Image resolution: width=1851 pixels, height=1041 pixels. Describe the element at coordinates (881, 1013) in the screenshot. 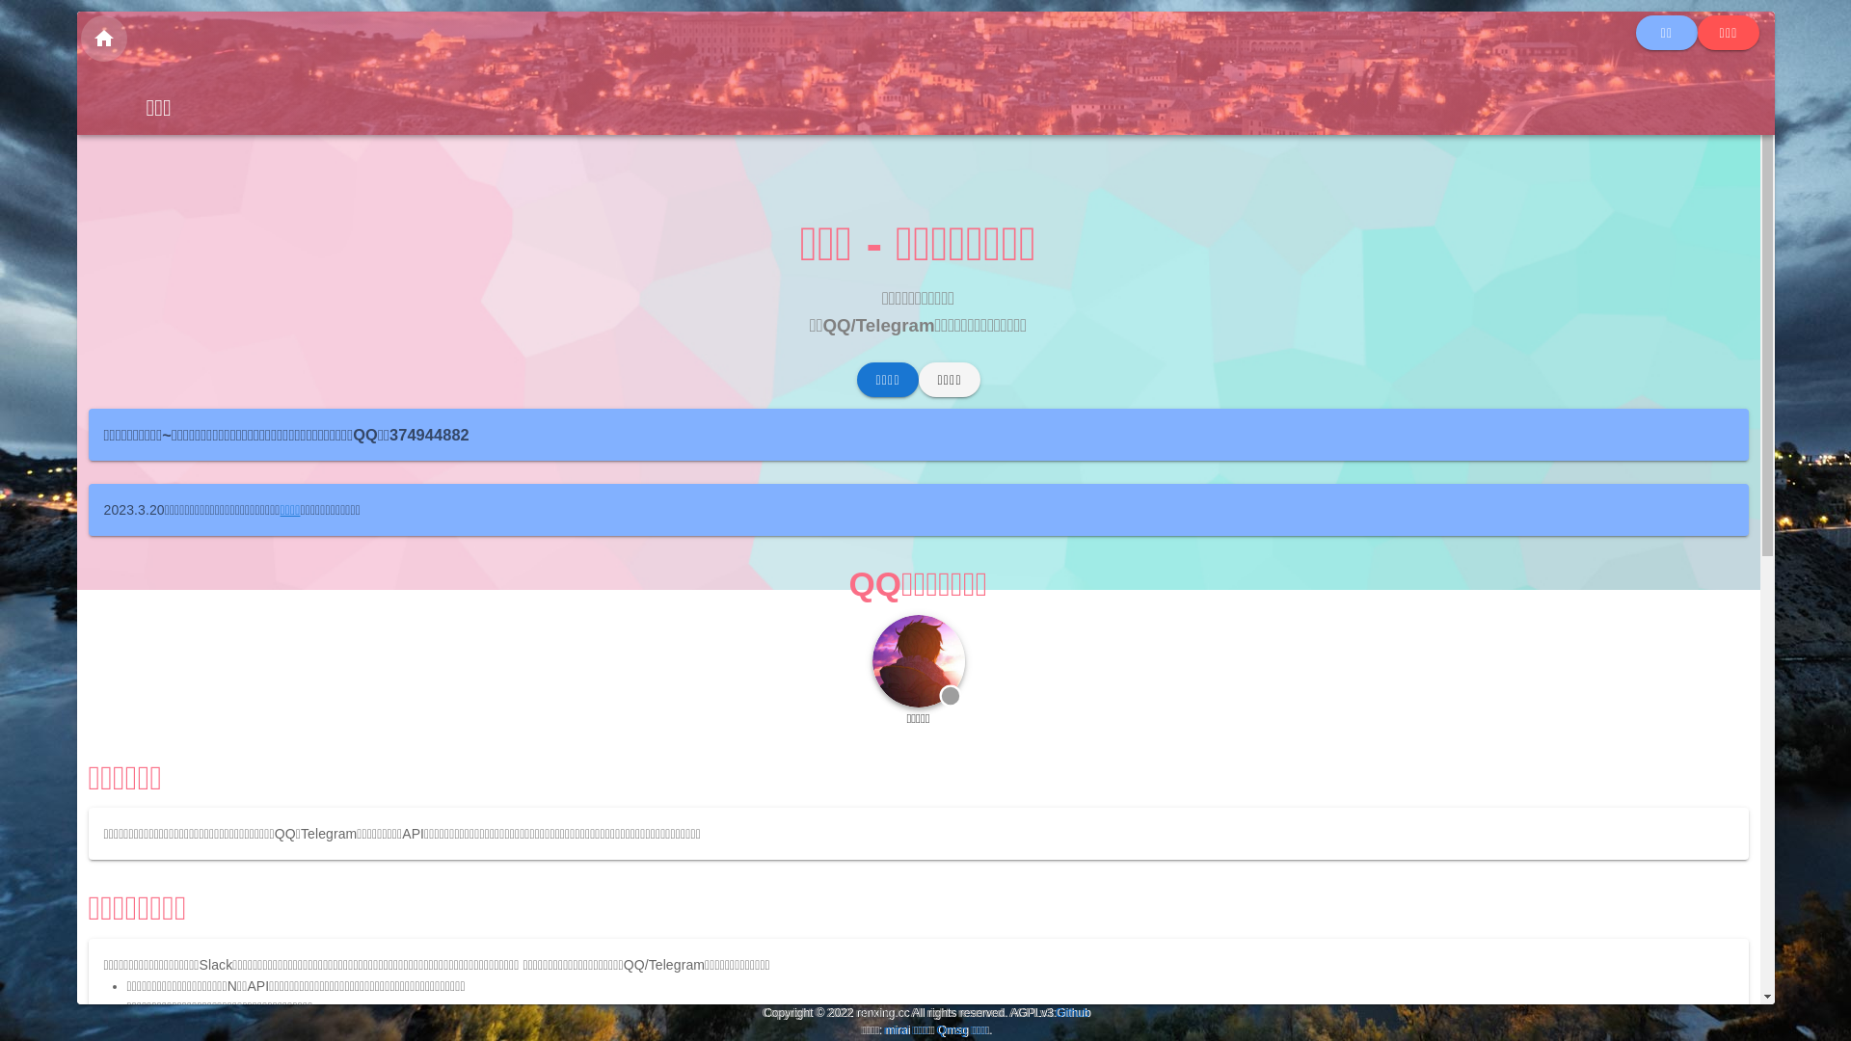

I see `renxing.cc` at that location.